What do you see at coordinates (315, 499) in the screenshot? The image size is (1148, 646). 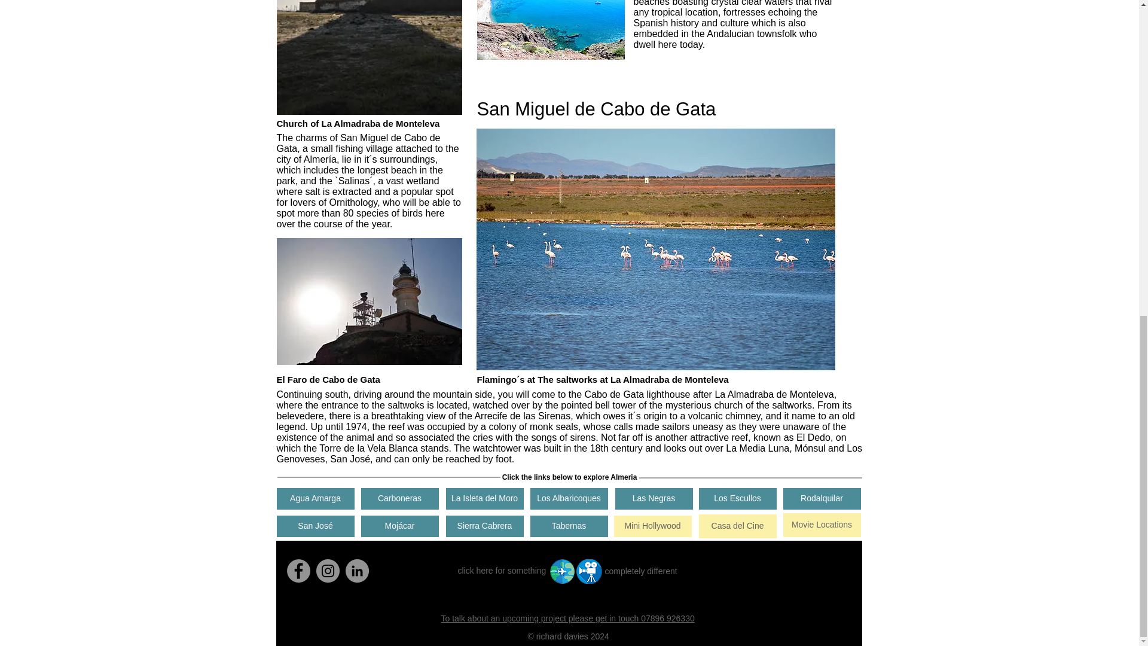 I see `Agua Amarga` at bounding box center [315, 499].